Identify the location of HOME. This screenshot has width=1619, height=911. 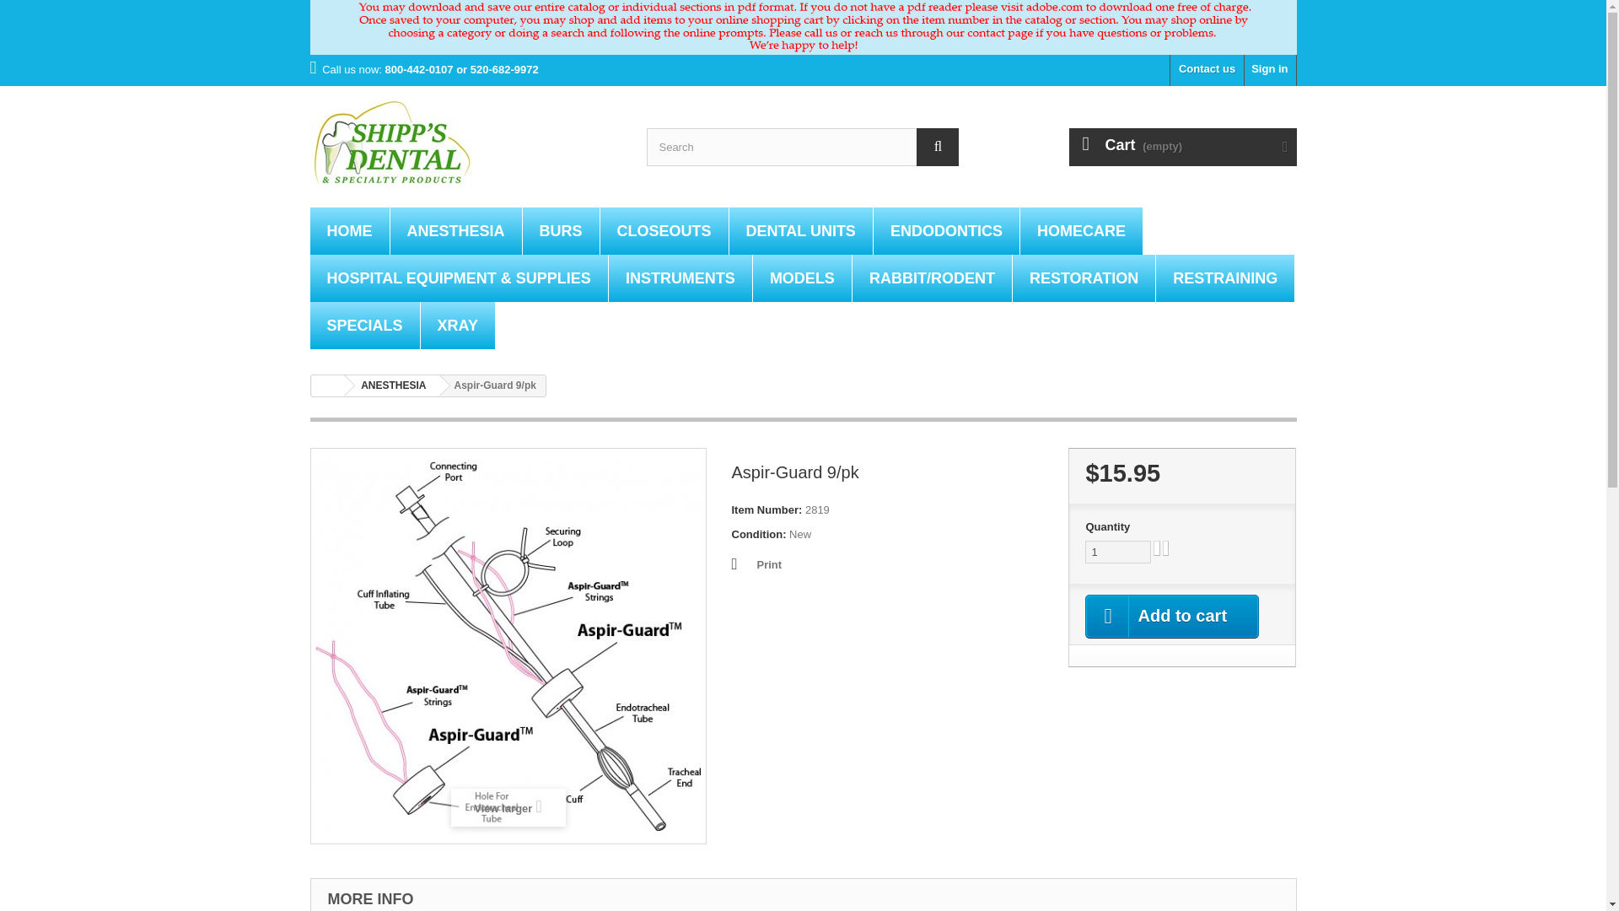
(350, 232).